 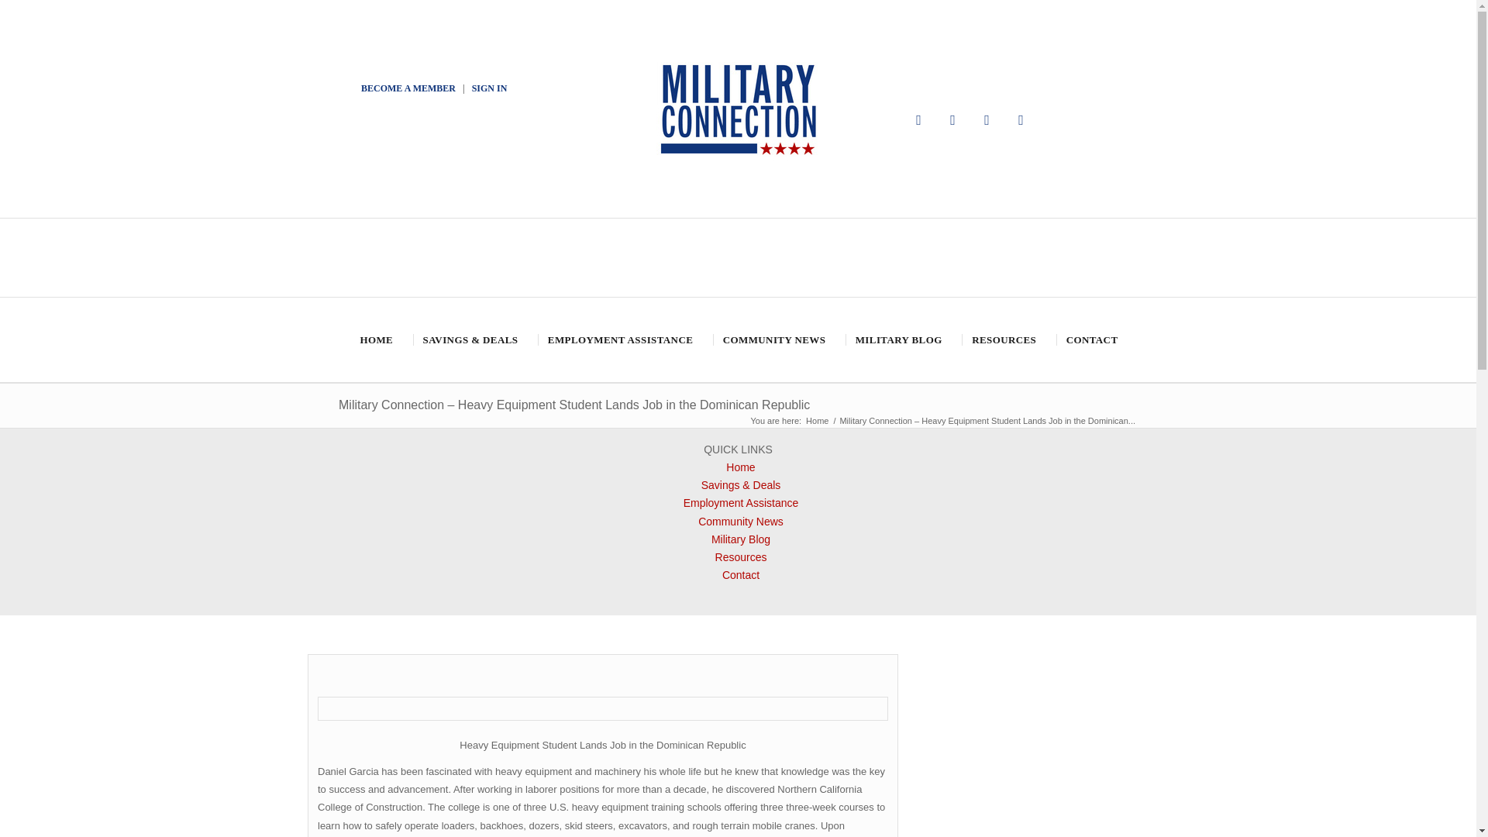 What do you see at coordinates (375, 339) in the screenshot?
I see `HOME` at bounding box center [375, 339].